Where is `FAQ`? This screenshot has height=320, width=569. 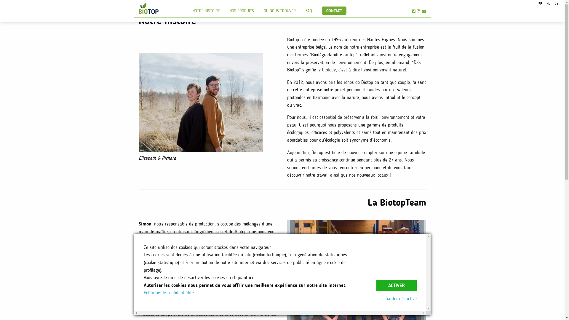
FAQ is located at coordinates (309, 10).